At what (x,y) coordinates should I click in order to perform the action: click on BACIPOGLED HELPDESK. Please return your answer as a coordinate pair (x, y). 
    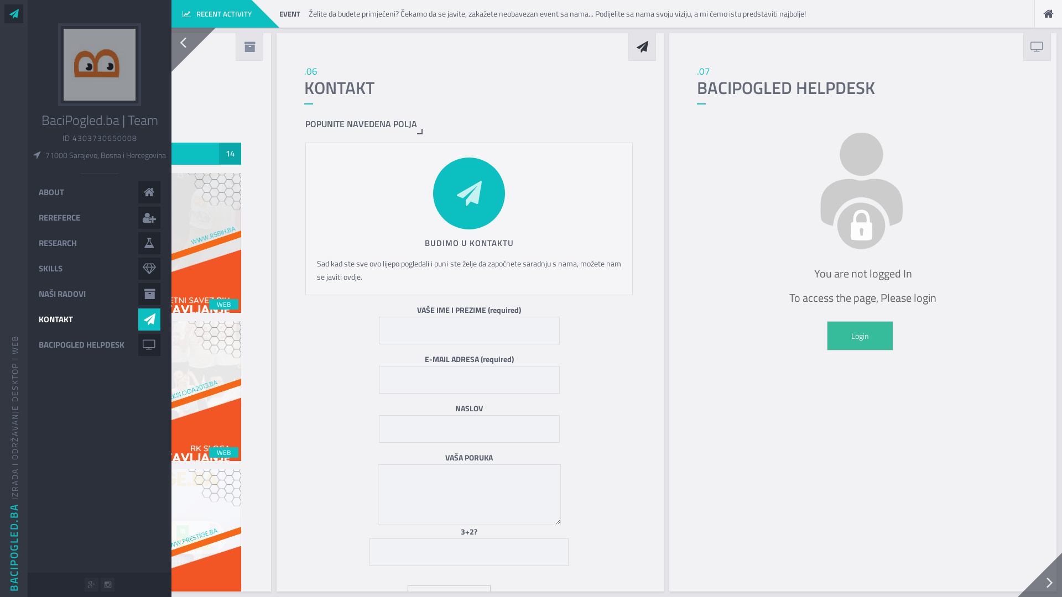
    Looking at the image, I should click on (100, 345).